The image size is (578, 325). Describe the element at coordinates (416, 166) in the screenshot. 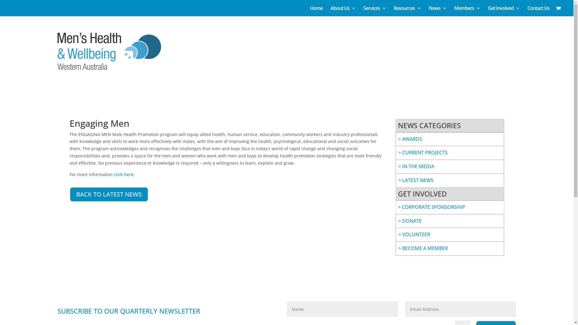

I see `> IN THE MEDIA` at that location.